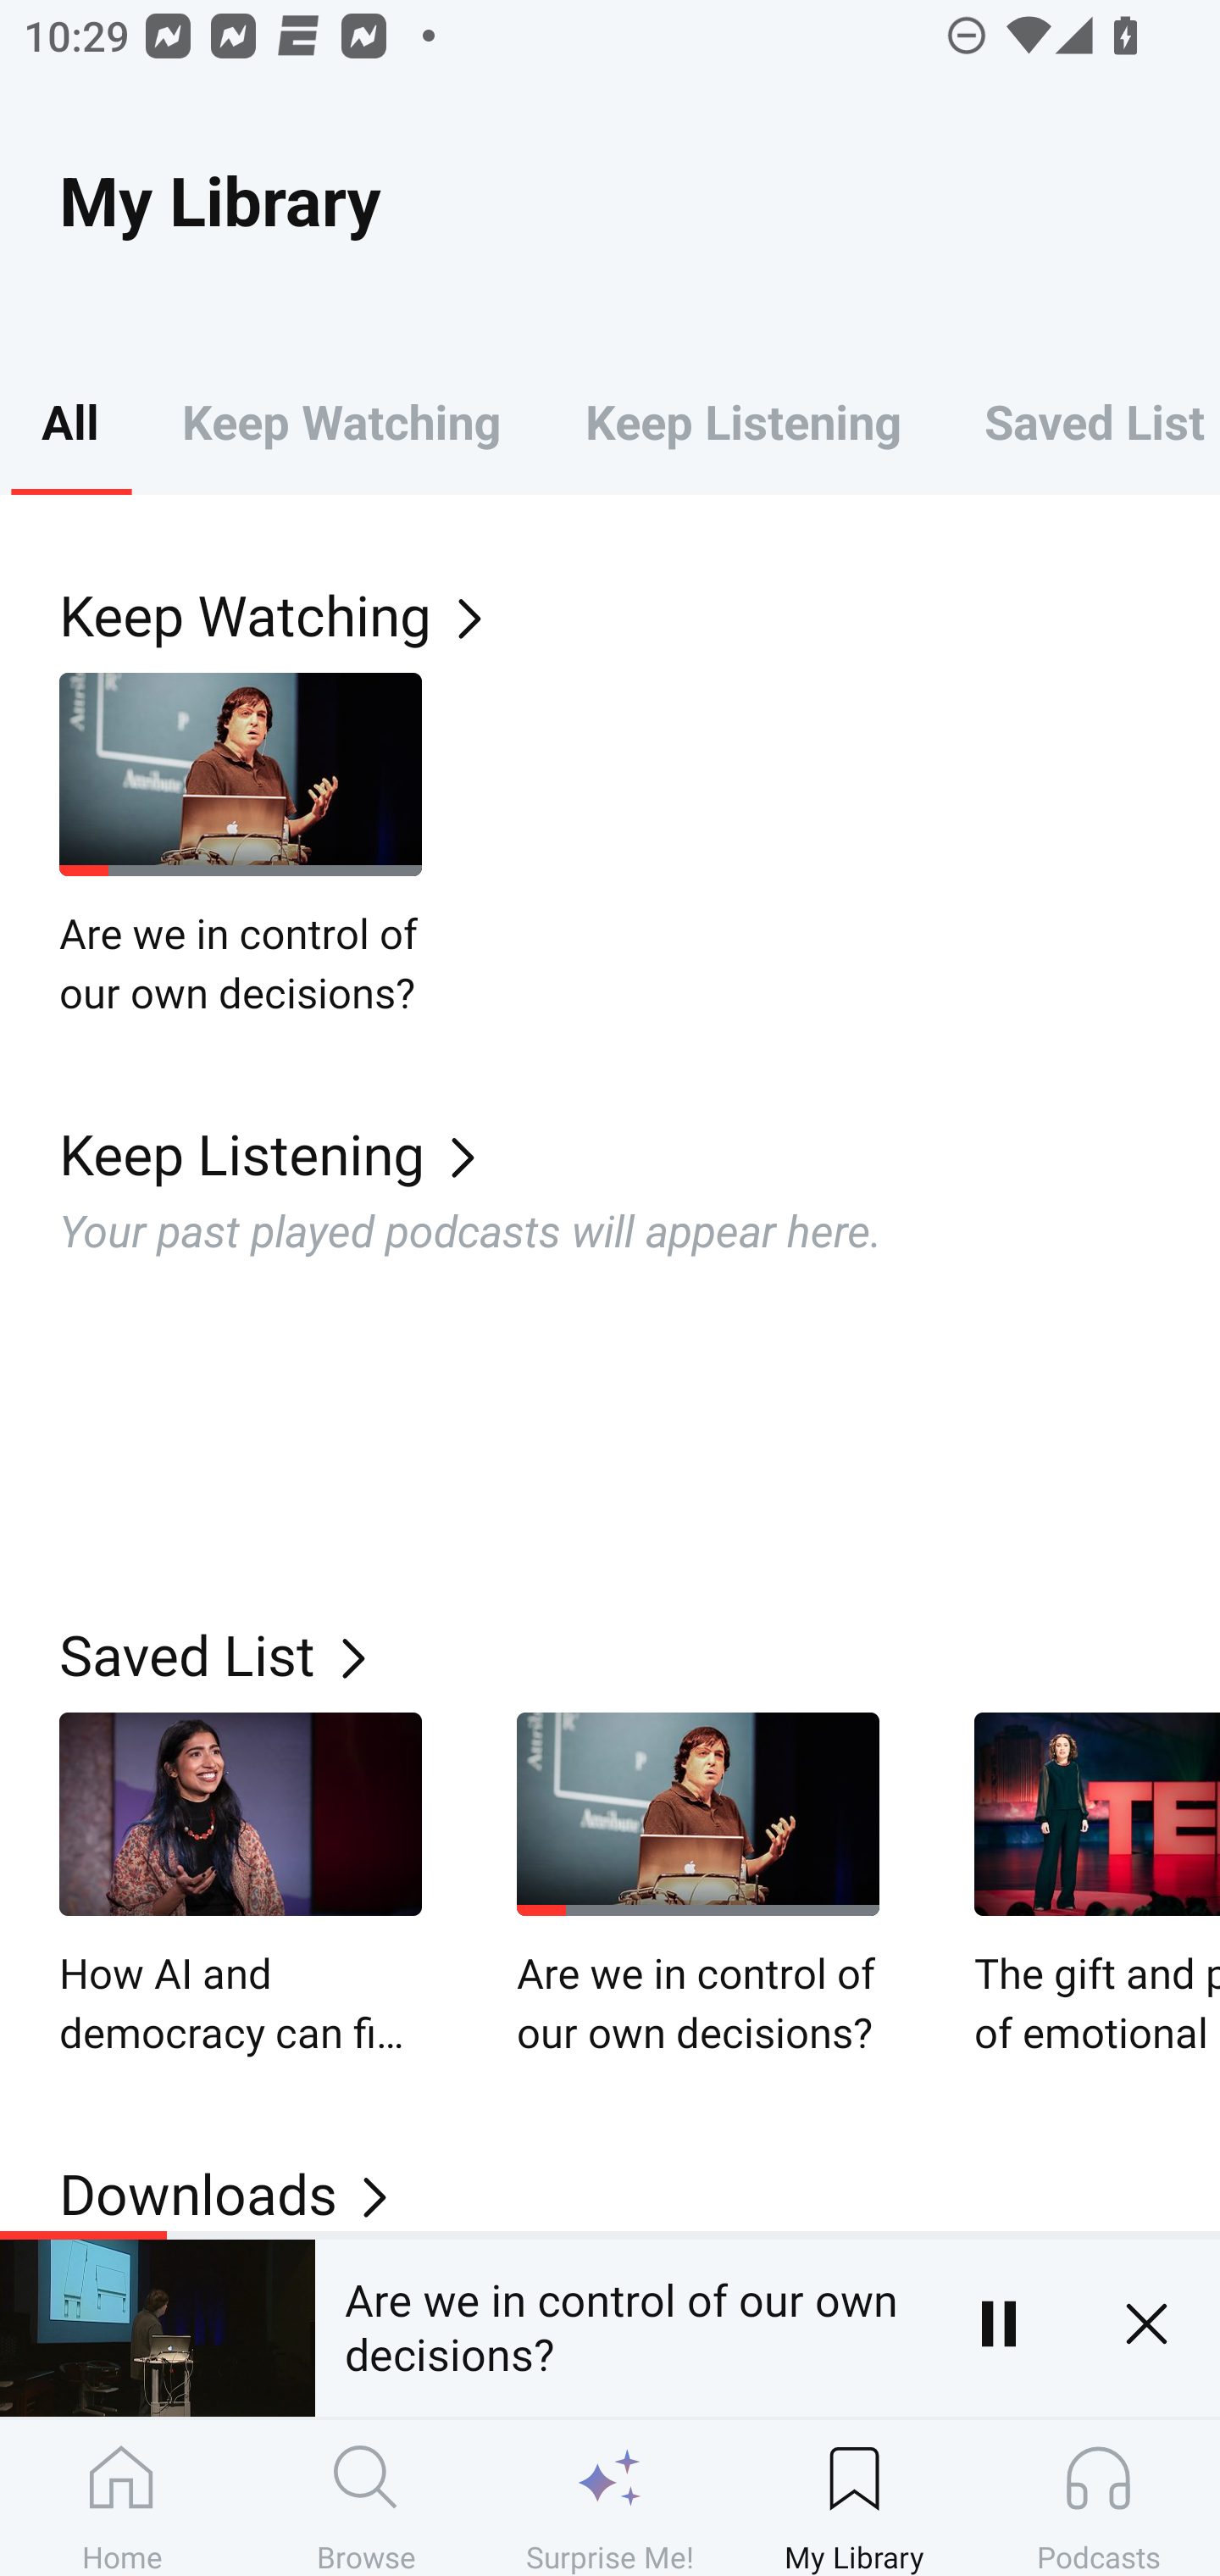 This screenshot has width=1220, height=2576. Describe the element at coordinates (640, 1655) in the screenshot. I see `Saved List` at that location.